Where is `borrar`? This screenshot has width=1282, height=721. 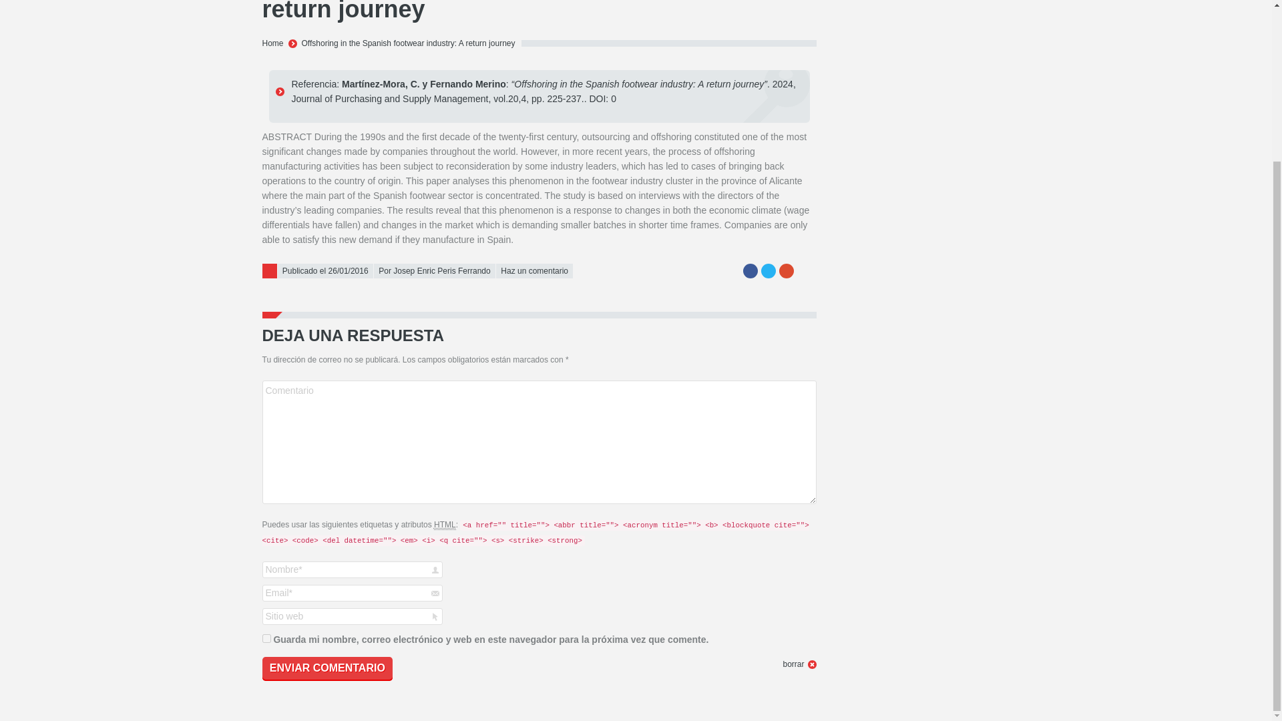
borrar is located at coordinates (799, 664).